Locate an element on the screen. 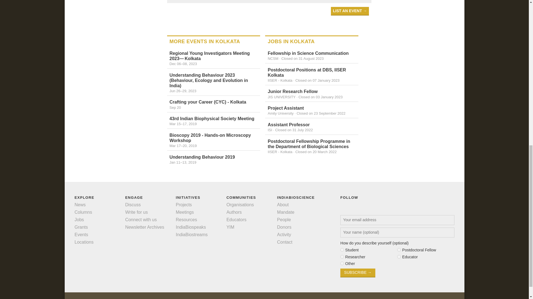 This screenshot has height=299, width=533. Researcher is located at coordinates (342, 256).